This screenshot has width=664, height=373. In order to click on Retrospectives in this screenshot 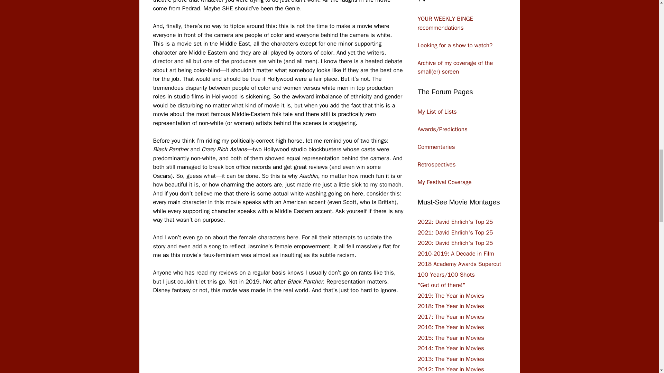, I will do `click(436, 164)`.